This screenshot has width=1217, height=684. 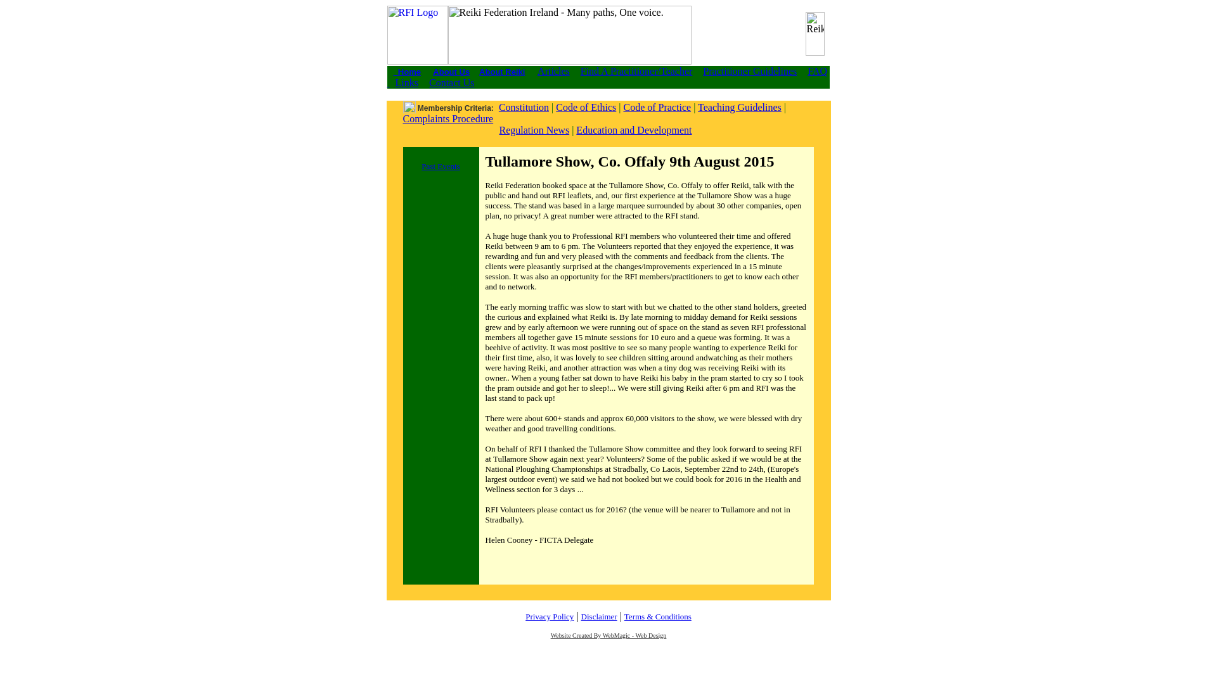 What do you see at coordinates (553, 71) in the screenshot?
I see `Articles` at bounding box center [553, 71].